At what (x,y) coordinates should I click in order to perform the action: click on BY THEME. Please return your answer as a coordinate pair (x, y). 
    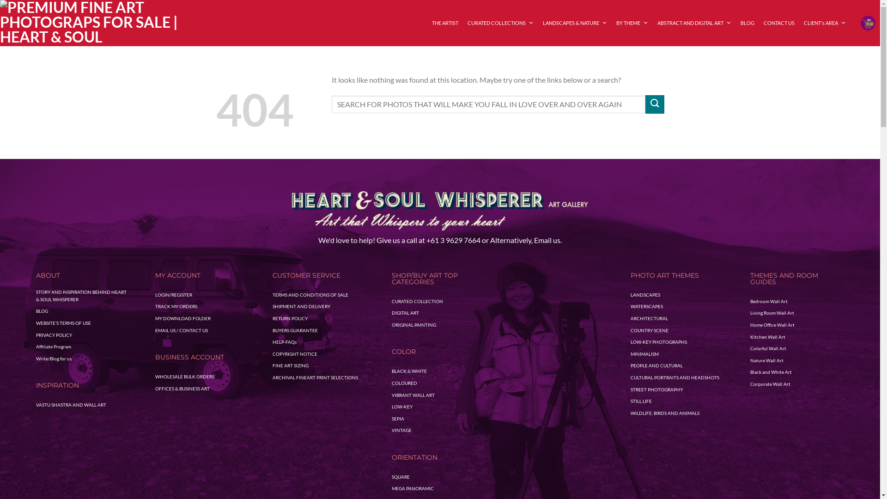
    Looking at the image, I should click on (632, 23).